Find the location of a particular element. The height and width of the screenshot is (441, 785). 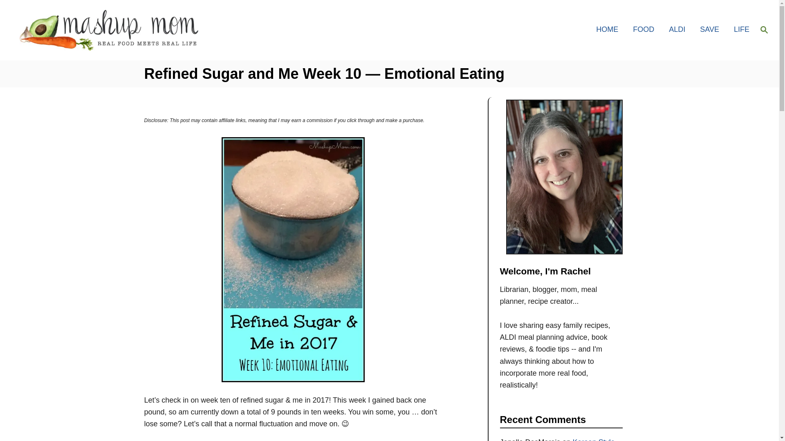

HOME is located at coordinates (609, 29).